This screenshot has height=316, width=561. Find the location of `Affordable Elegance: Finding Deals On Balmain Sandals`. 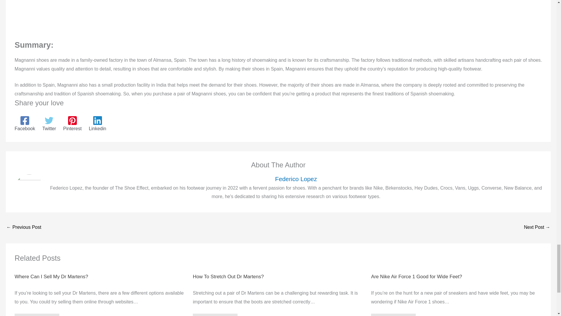

Affordable Elegance: Finding Deals On Balmain Sandals is located at coordinates (23, 228).